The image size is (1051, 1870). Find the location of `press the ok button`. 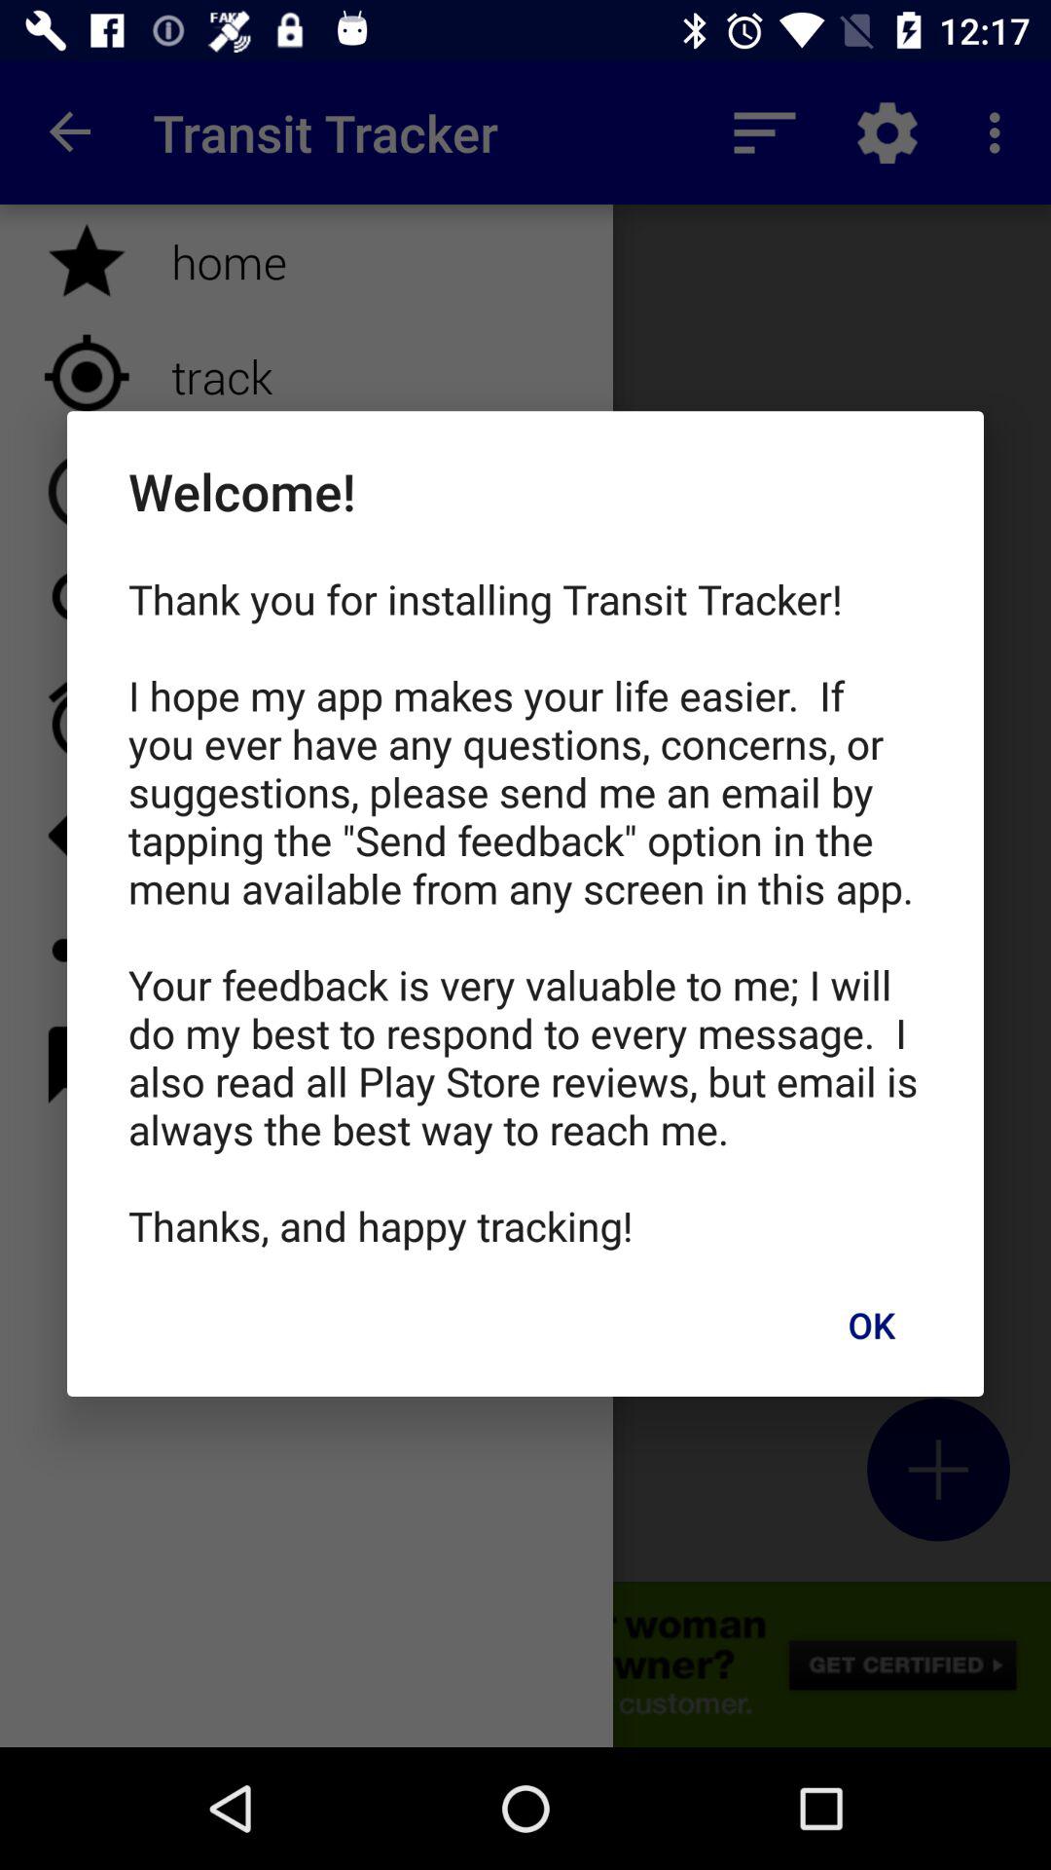

press the ok button is located at coordinates (871, 1325).